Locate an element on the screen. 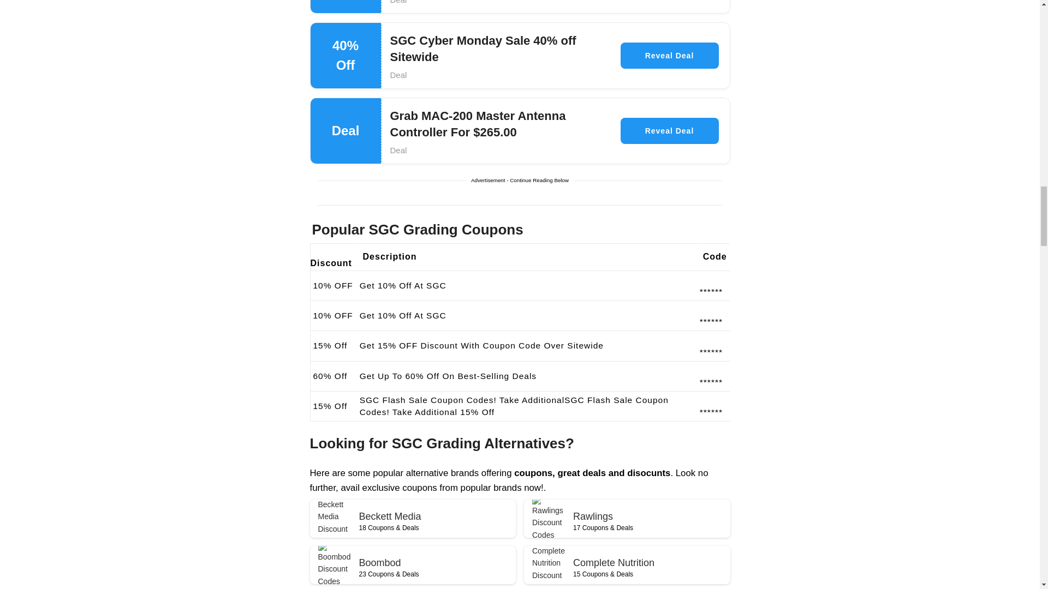  Boombod Discount Codes is located at coordinates (413, 565).